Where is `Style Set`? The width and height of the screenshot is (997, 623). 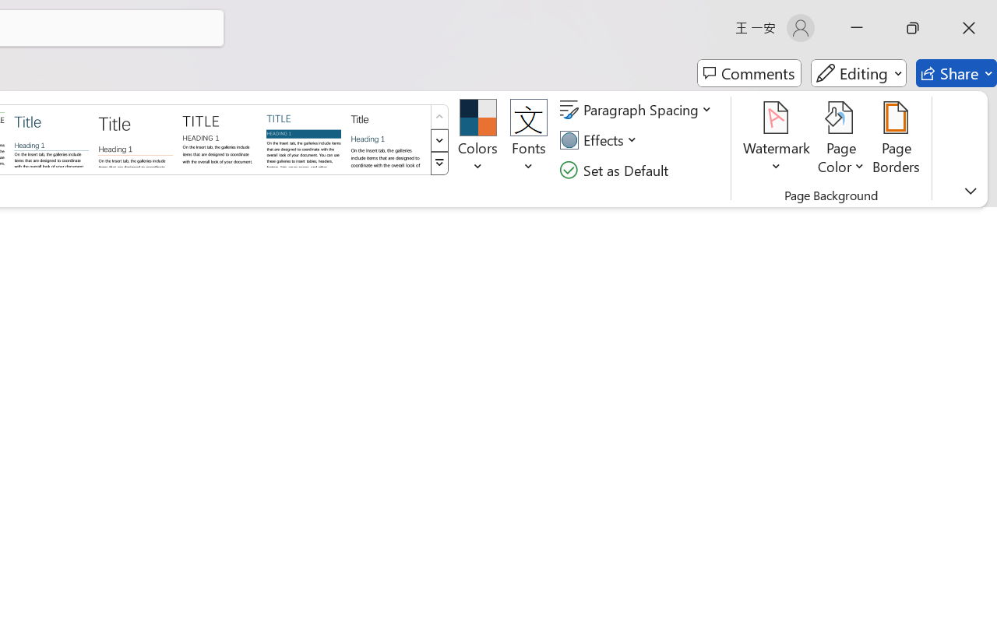
Style Set is located at coordinates (439, 164).